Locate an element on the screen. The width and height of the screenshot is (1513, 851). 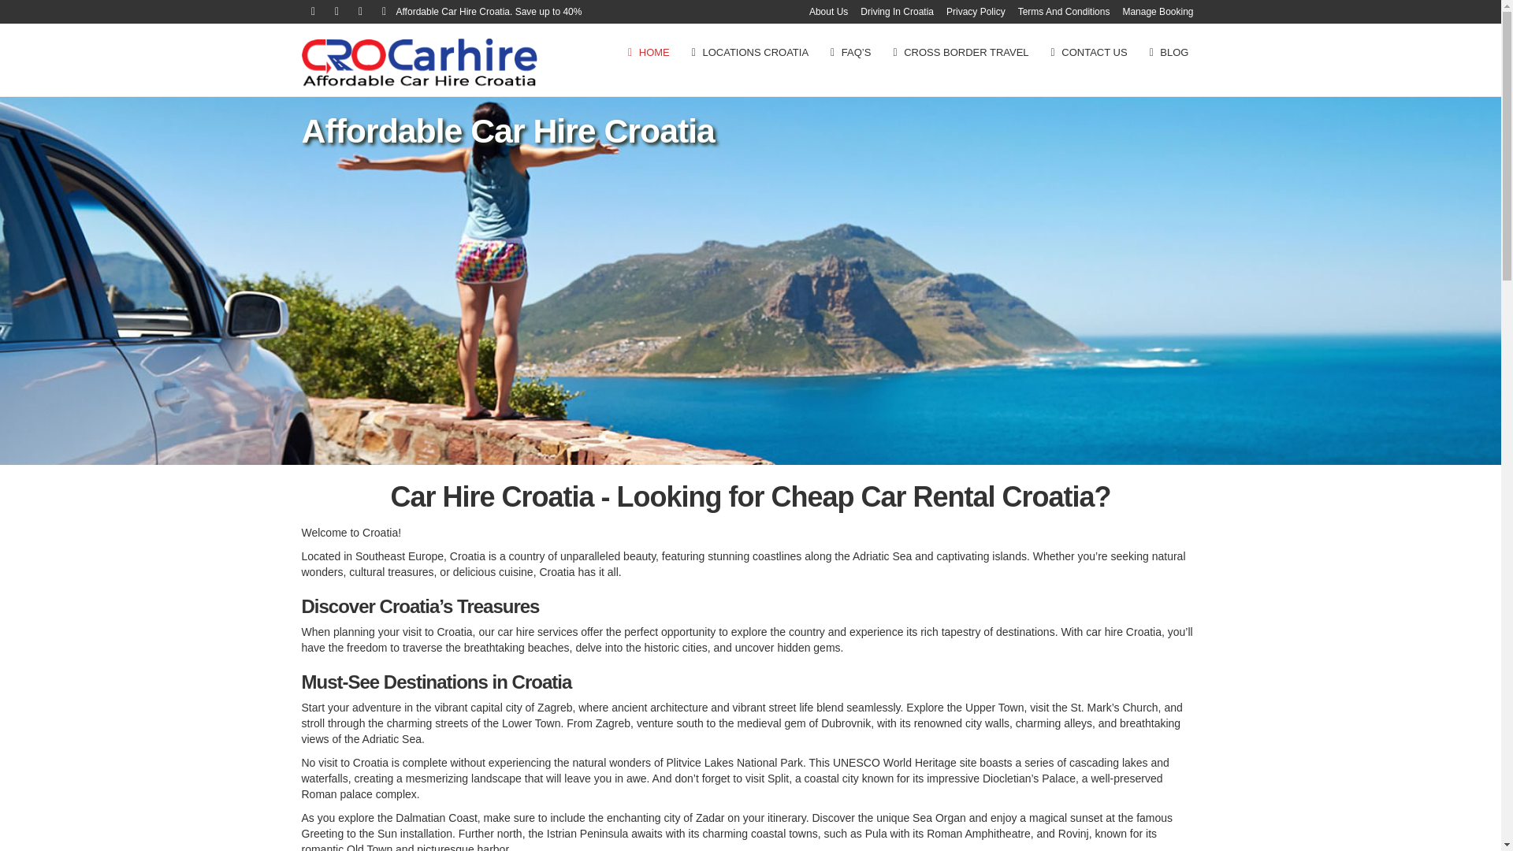
Rovinj is located at coordinates (1073, 833).